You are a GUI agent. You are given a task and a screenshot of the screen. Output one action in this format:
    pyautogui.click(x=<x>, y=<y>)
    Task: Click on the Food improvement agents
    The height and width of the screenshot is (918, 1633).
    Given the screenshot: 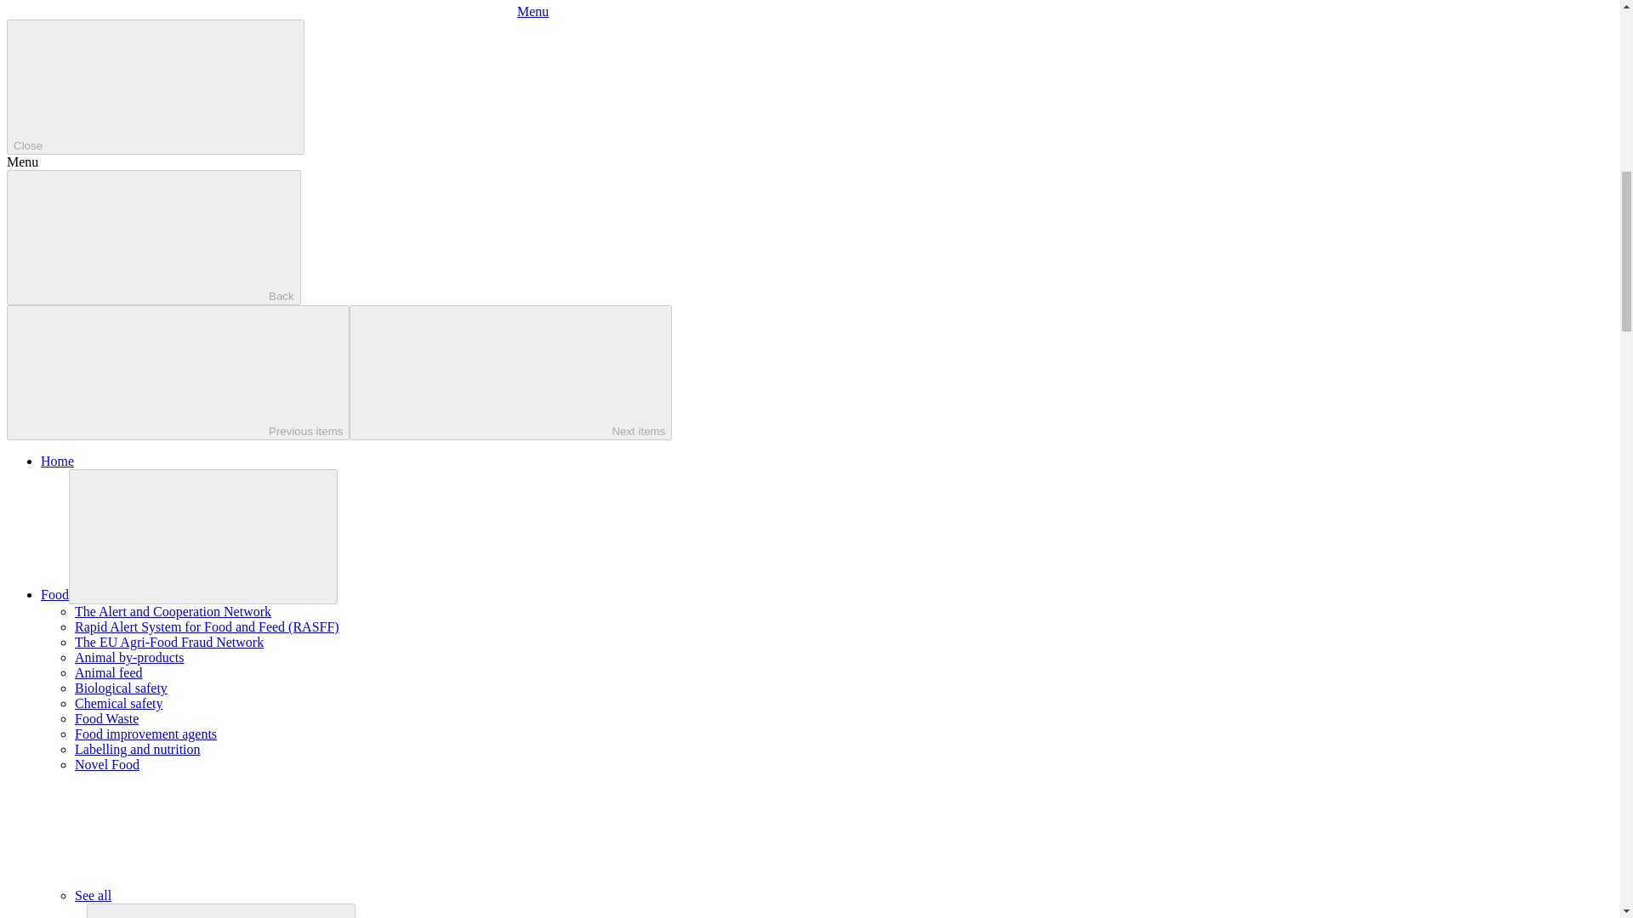 What is the action you would take?
    pyautogui.click(x=146, y=734)
    